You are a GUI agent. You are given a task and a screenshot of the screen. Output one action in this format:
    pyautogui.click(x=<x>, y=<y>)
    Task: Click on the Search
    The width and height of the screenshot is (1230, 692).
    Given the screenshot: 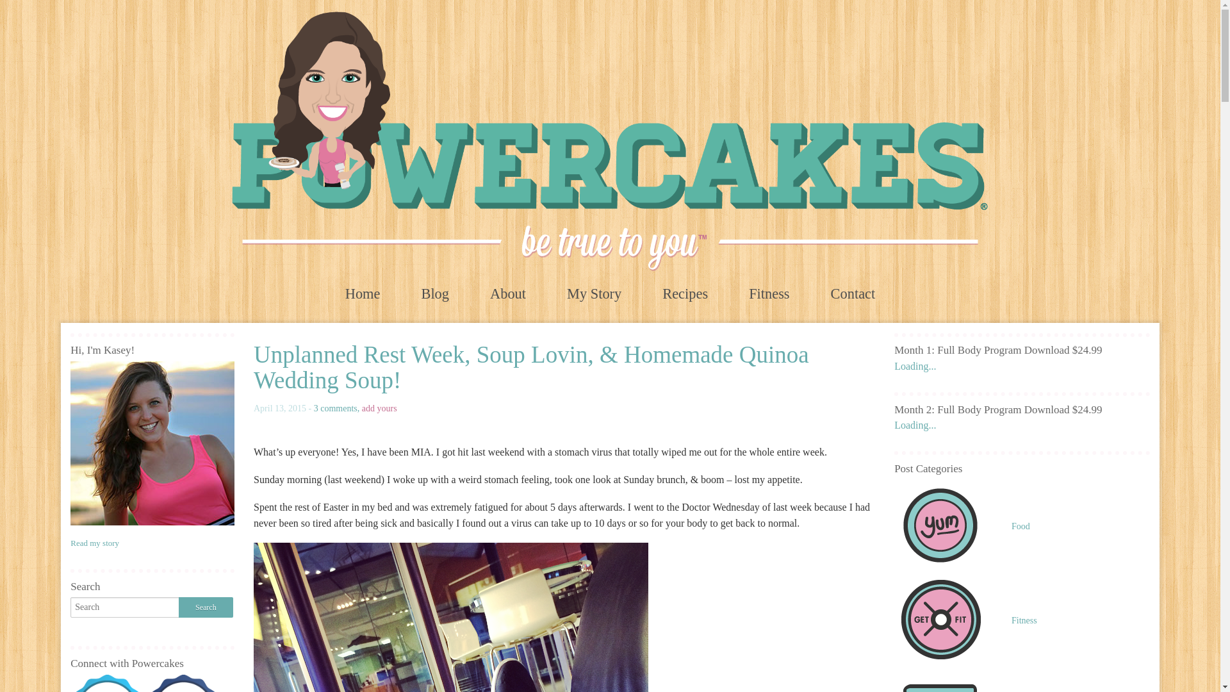 What is the action you would take?
    pyautogui.click(x=206, y=607)
    